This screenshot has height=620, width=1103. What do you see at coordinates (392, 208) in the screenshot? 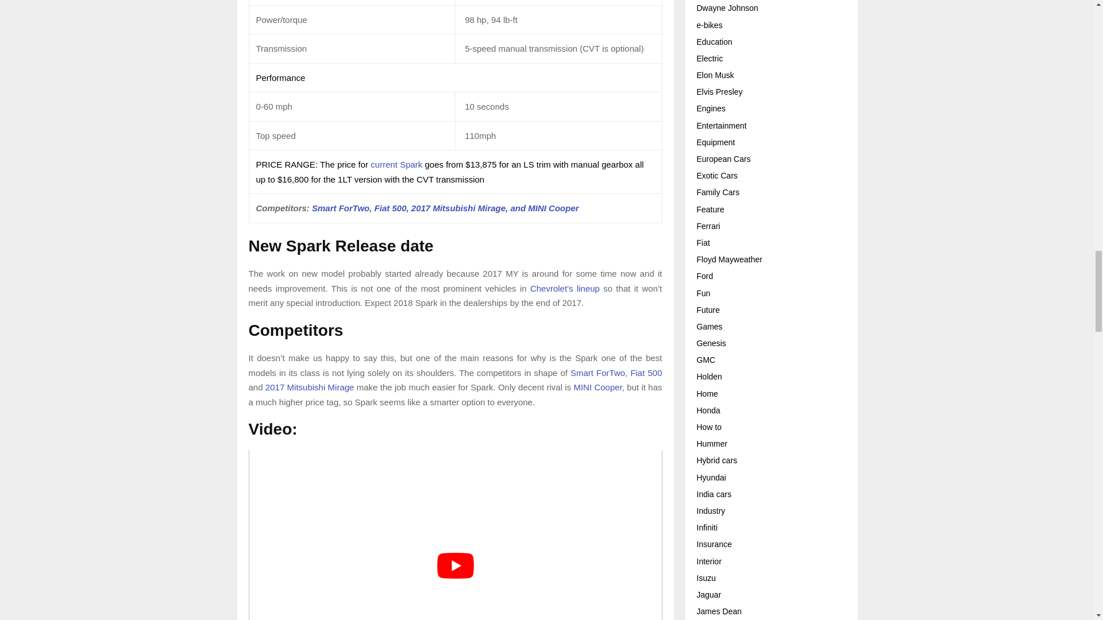
I see `Fiat 500,` at bounding box center [392, 208].